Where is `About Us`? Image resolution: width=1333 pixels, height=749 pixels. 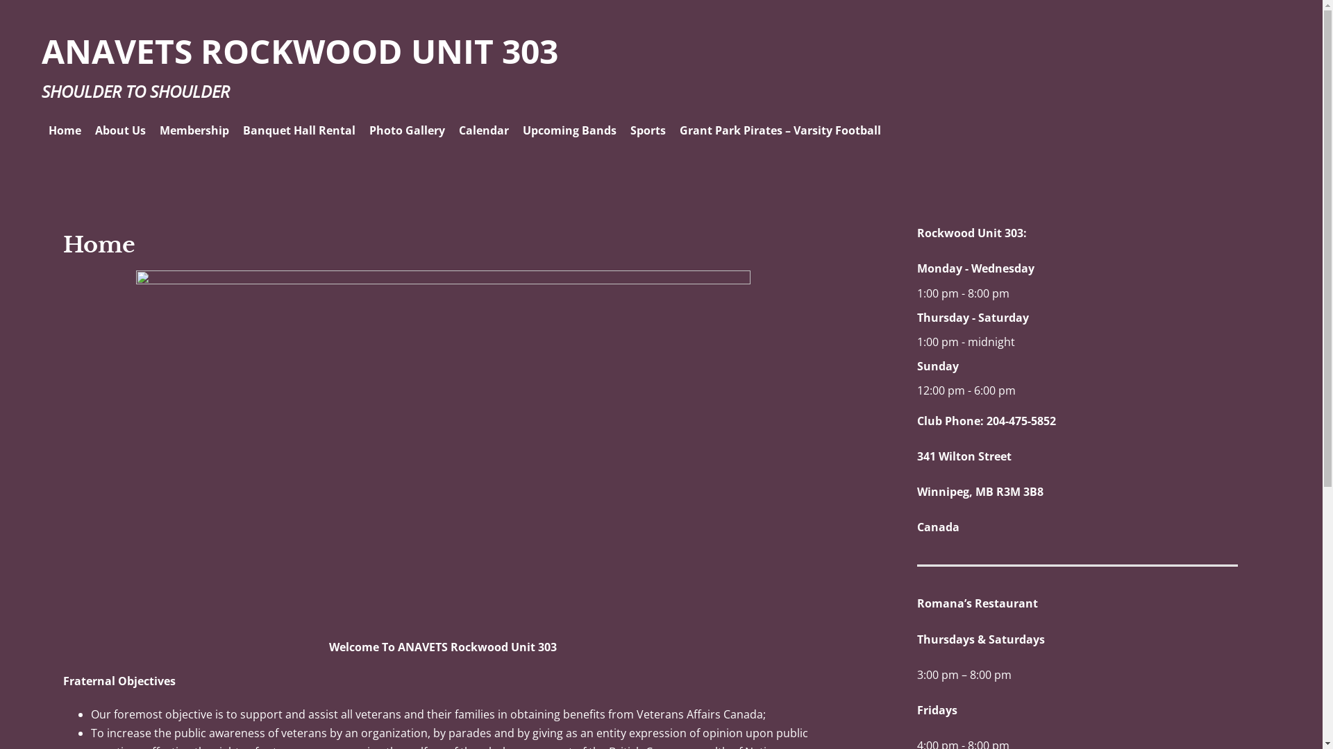 About Us is located at coordinates (121, 130).